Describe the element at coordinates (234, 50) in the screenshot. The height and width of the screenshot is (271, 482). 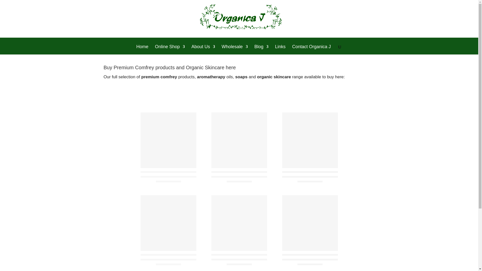
I see `Wholesale` at that location.